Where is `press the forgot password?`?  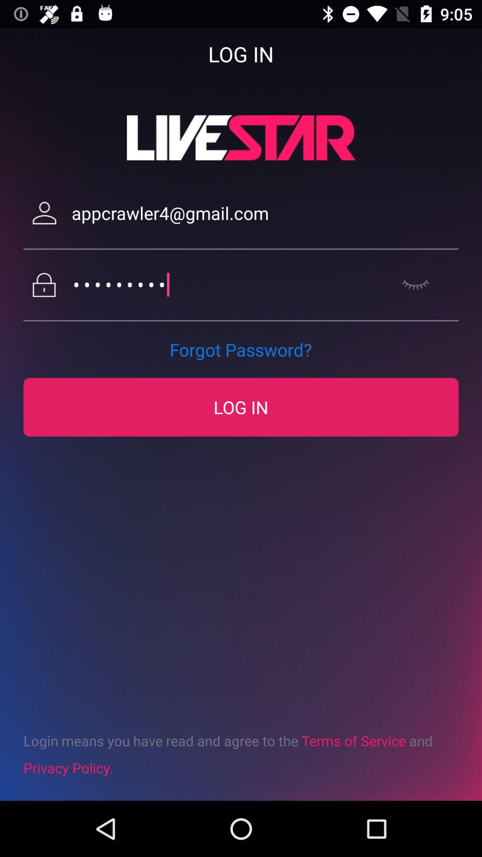
press the forgot password? is located at coordinates (241, 349).